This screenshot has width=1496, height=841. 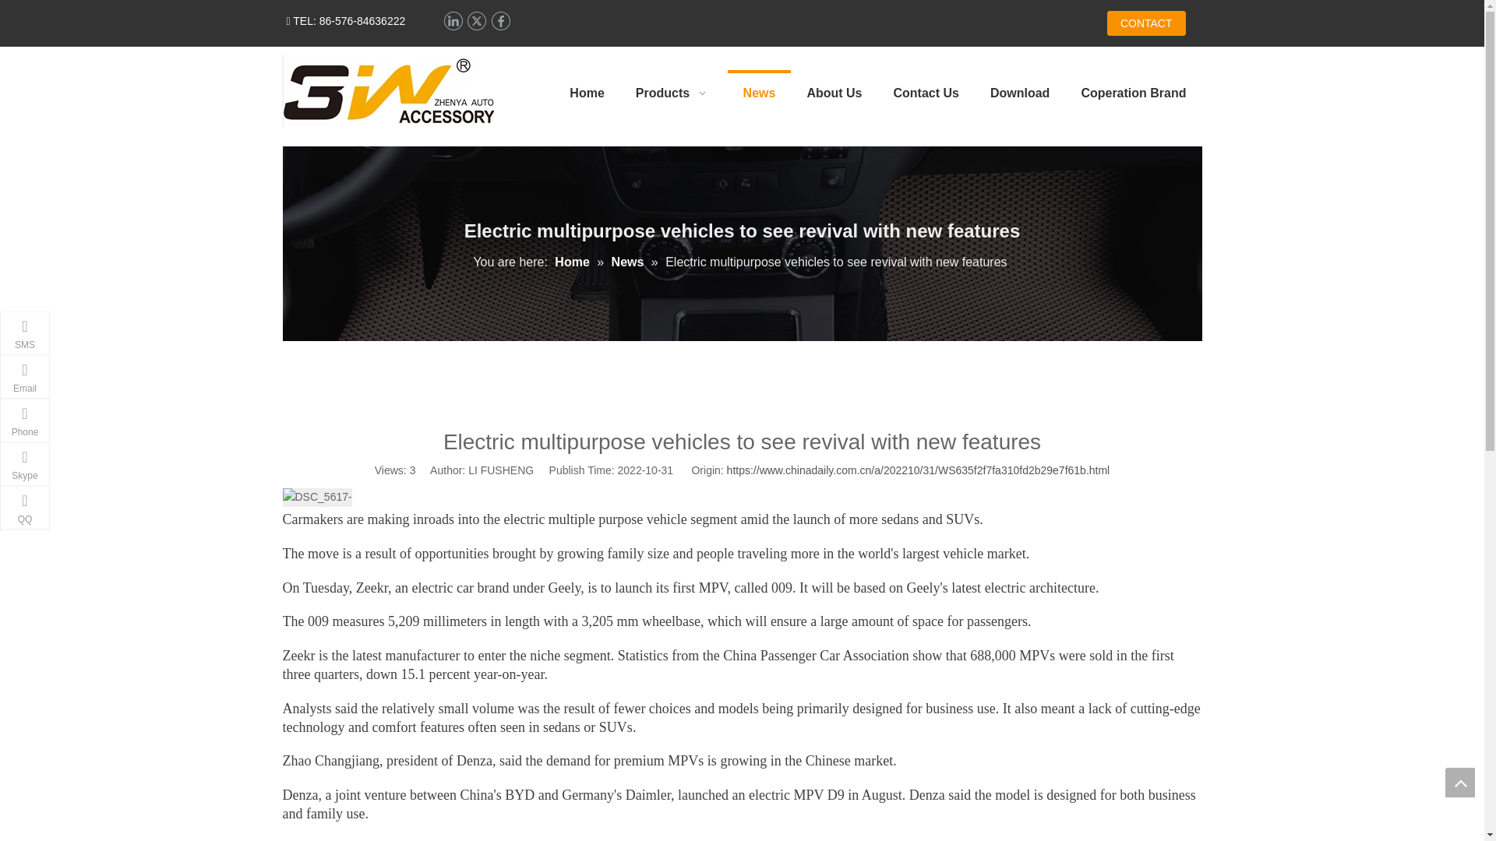 What do you see at coordinates (452, 21) in the screenshot?
I see `Linkedin` at bounding box center [452, 21].